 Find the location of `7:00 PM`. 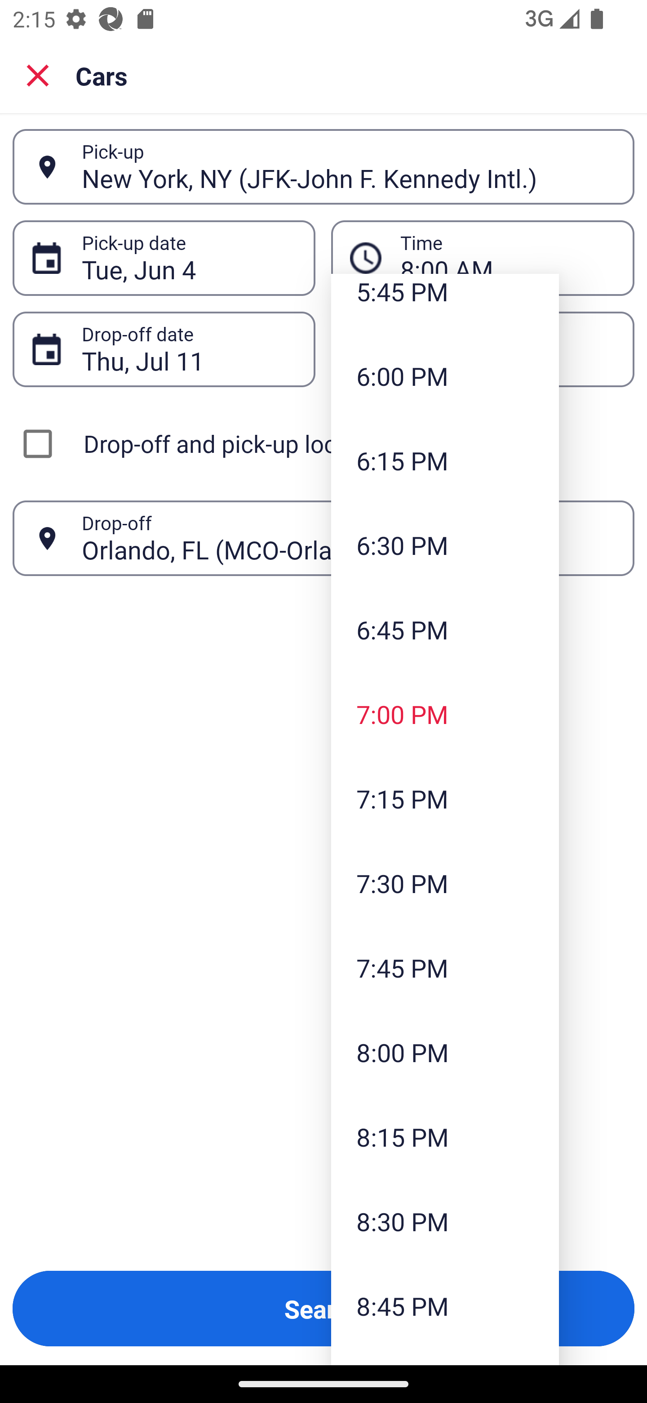

7:00 PM is located at coordinates (445, 714).